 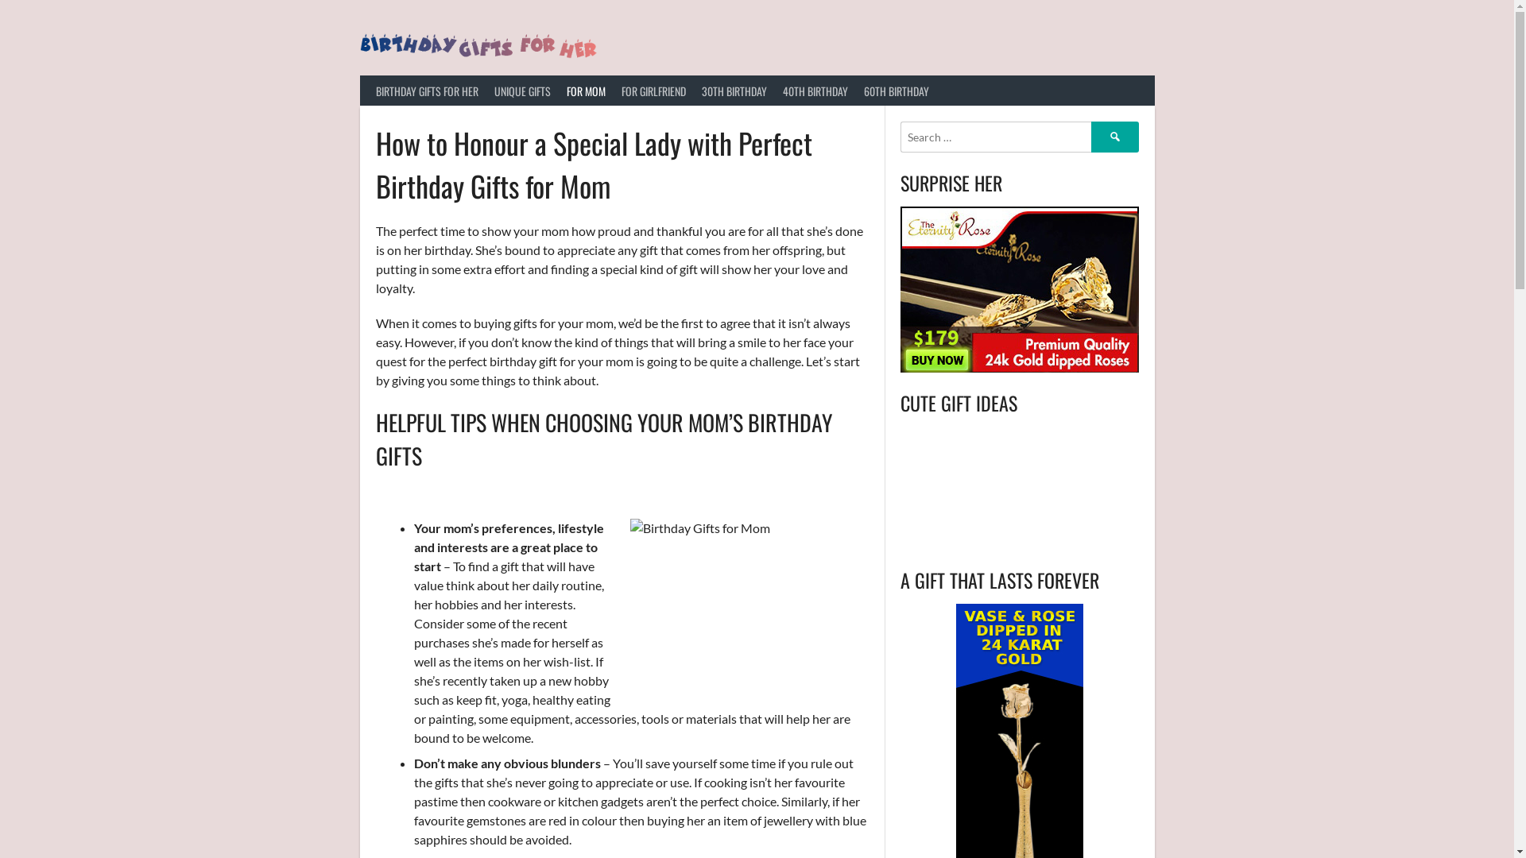 What do you see at coordinates (1114, 137) in the screenshot?
I see `Search` at bounding box center [1114, 137].